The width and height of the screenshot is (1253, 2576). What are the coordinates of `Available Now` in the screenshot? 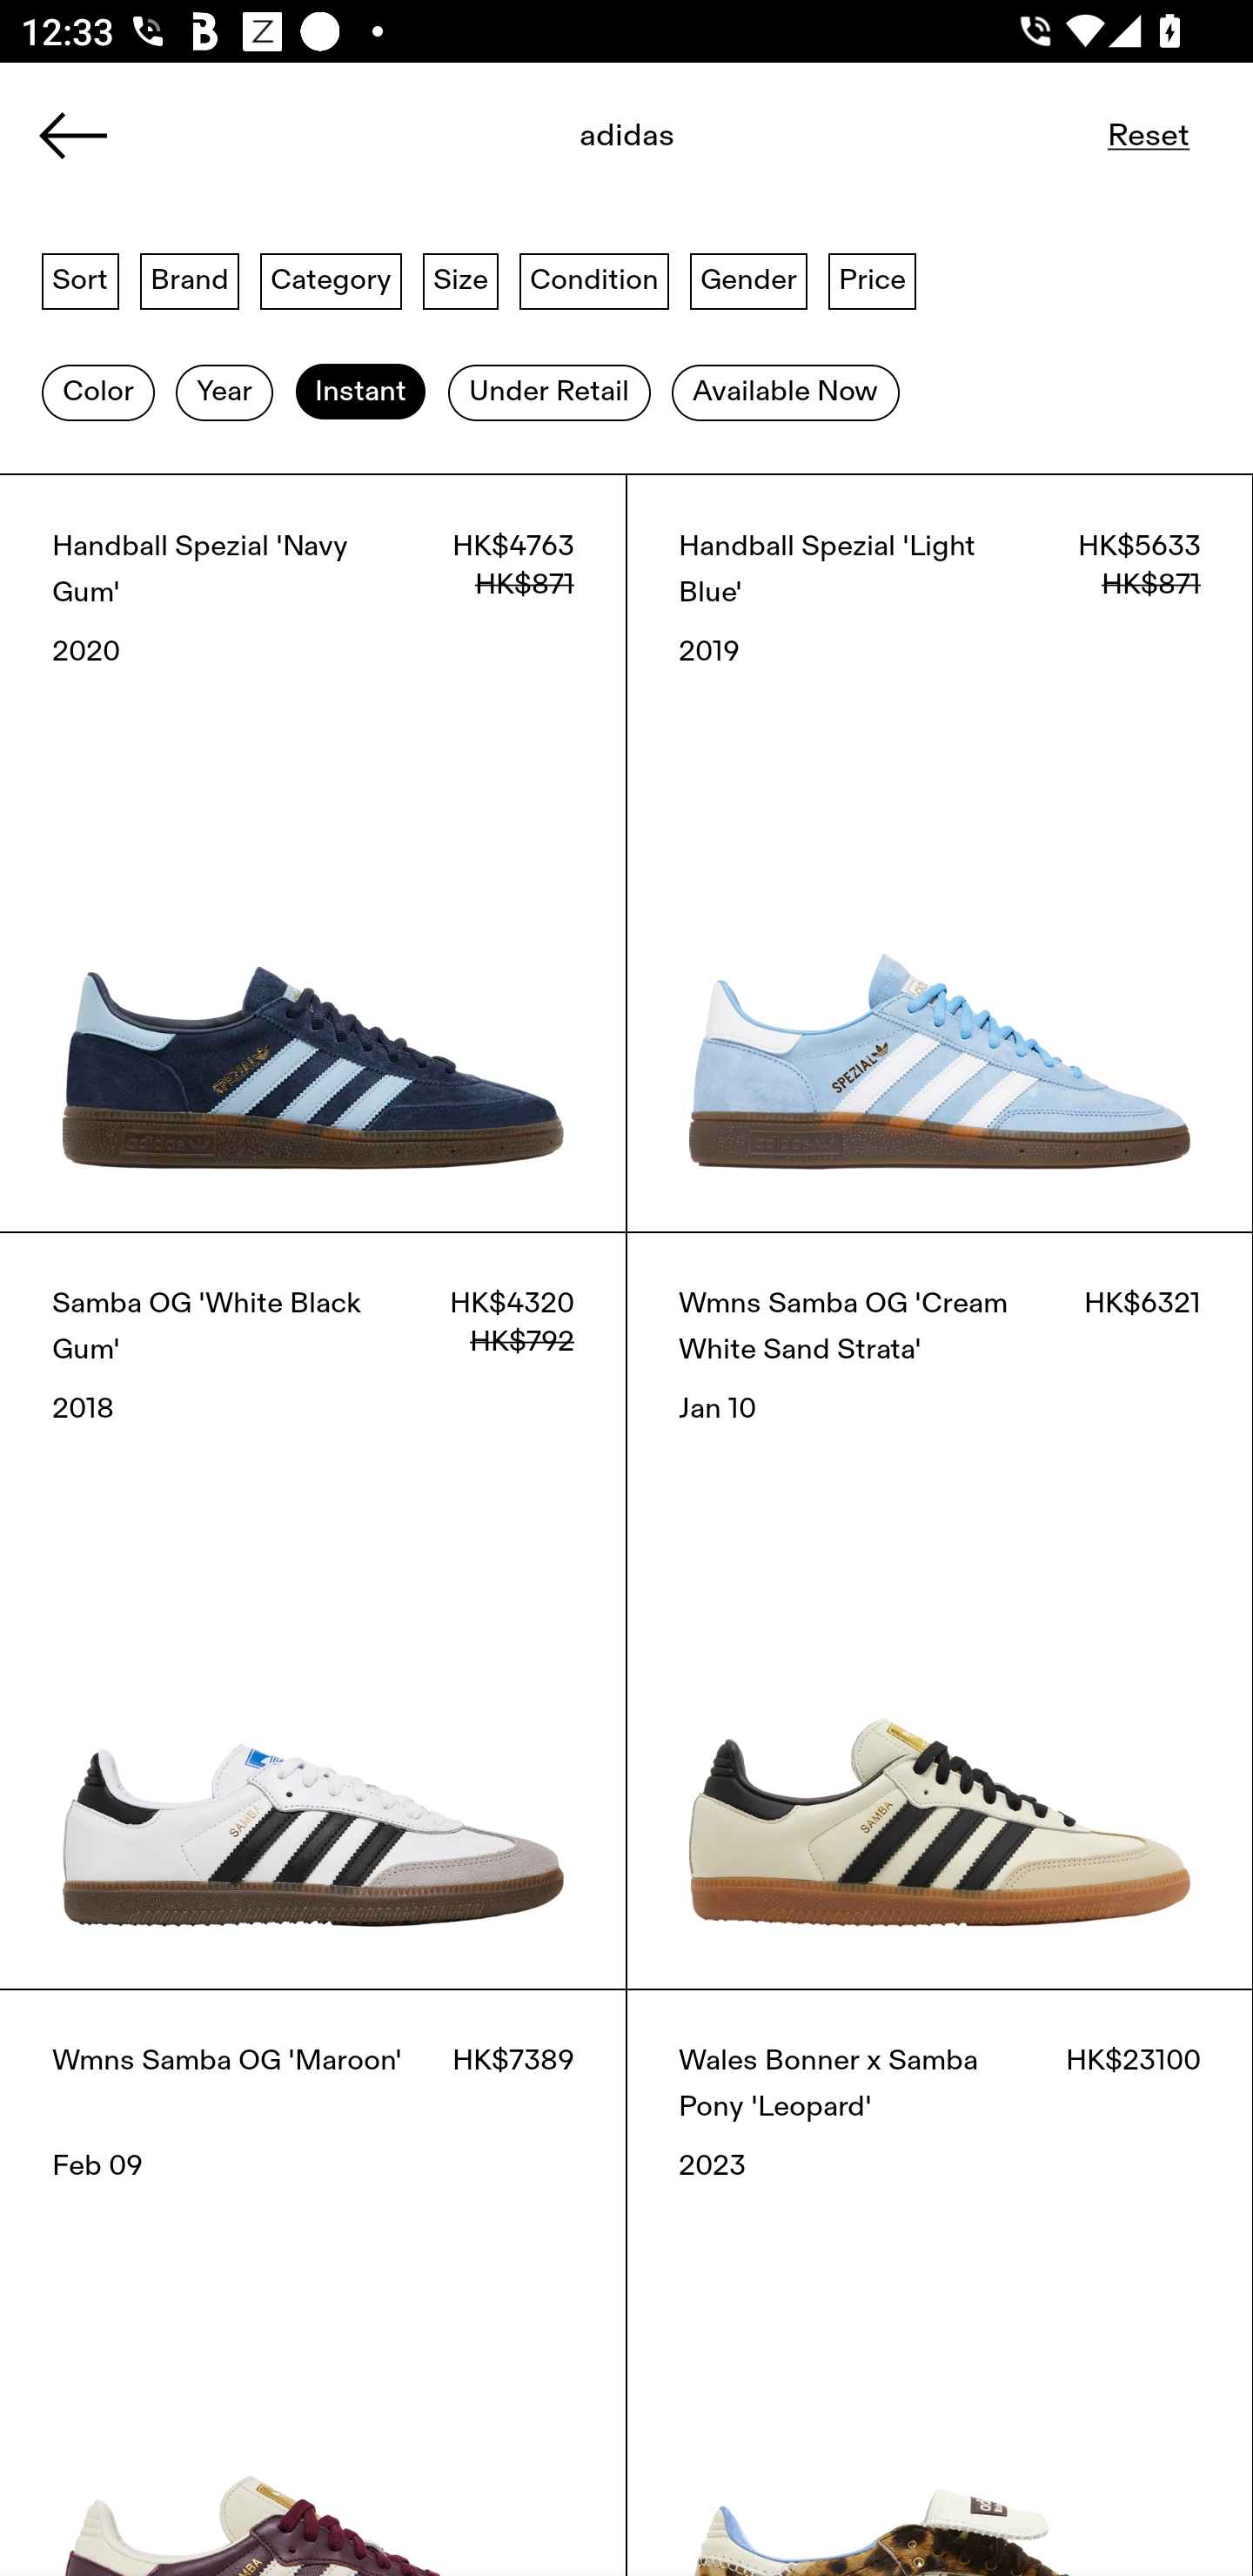 It's located at (785, 392).